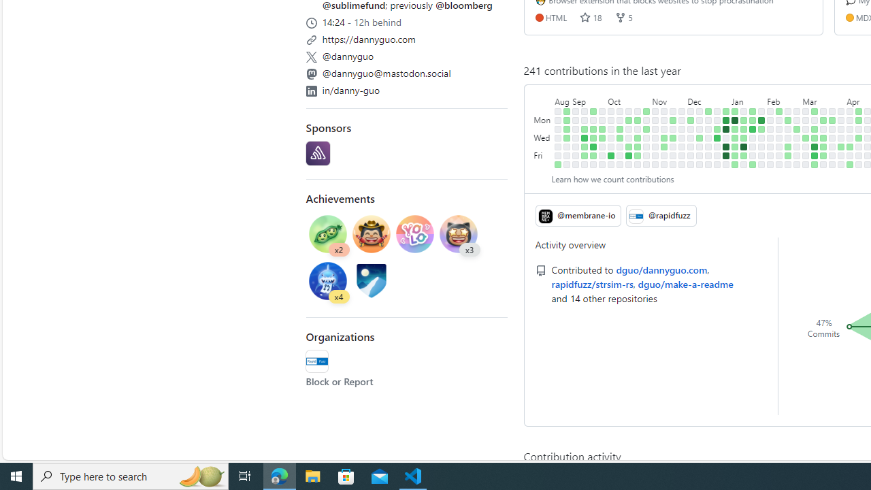  What do you see at coordinates (823, 147) in the screenshot?
I see `1 contribution on March 21st.` at bounding box center [823, 147].